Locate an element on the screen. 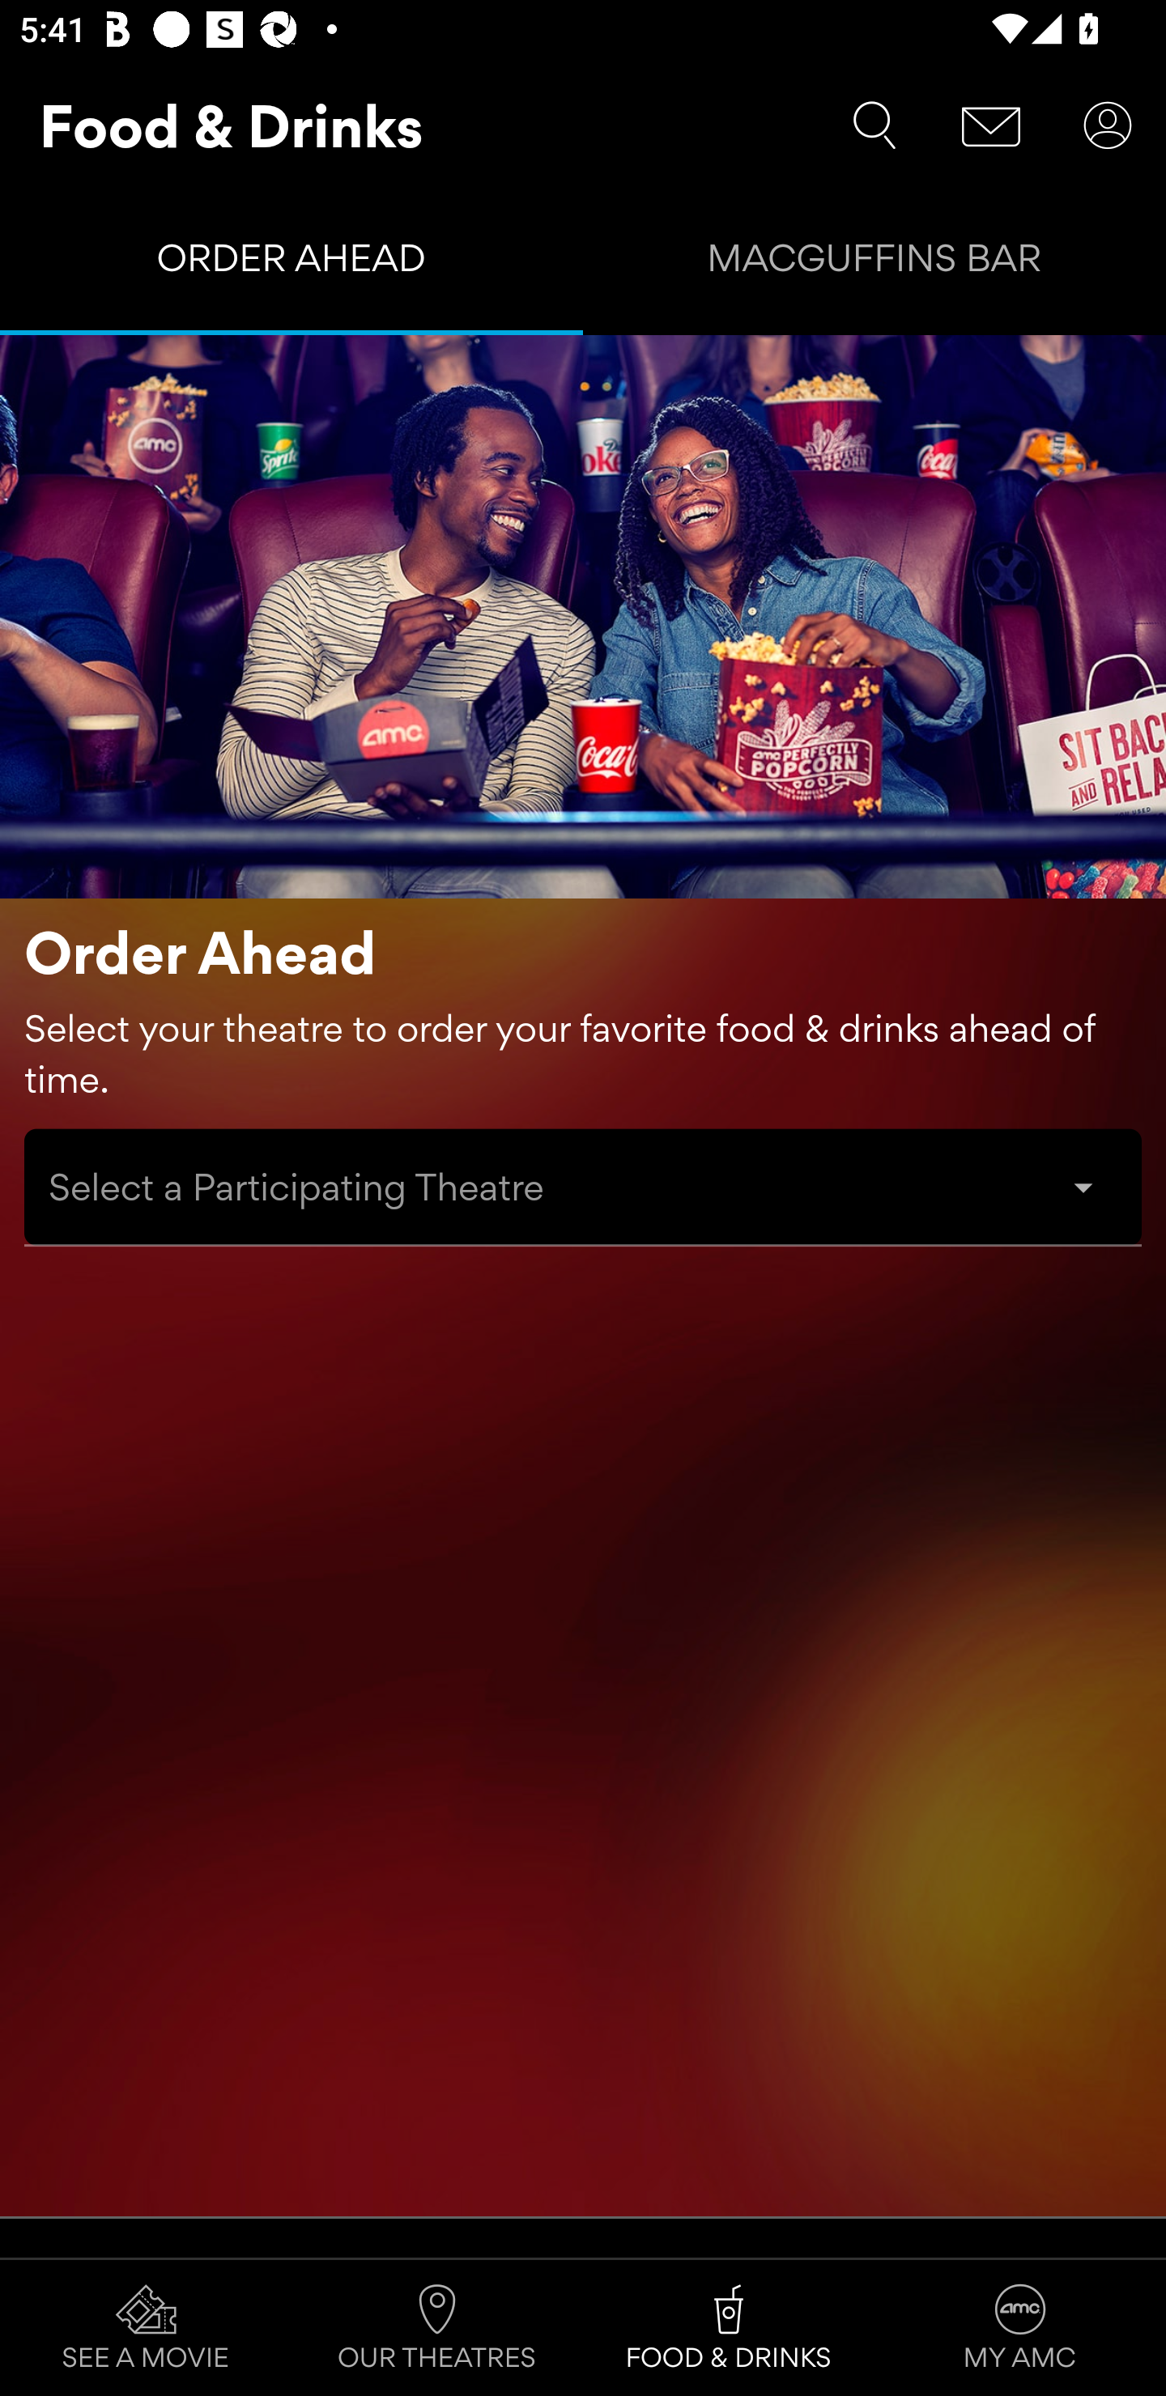 The height and width of the screenshot is (2396, 1166). Message Center is located at coordinates (991, 125).